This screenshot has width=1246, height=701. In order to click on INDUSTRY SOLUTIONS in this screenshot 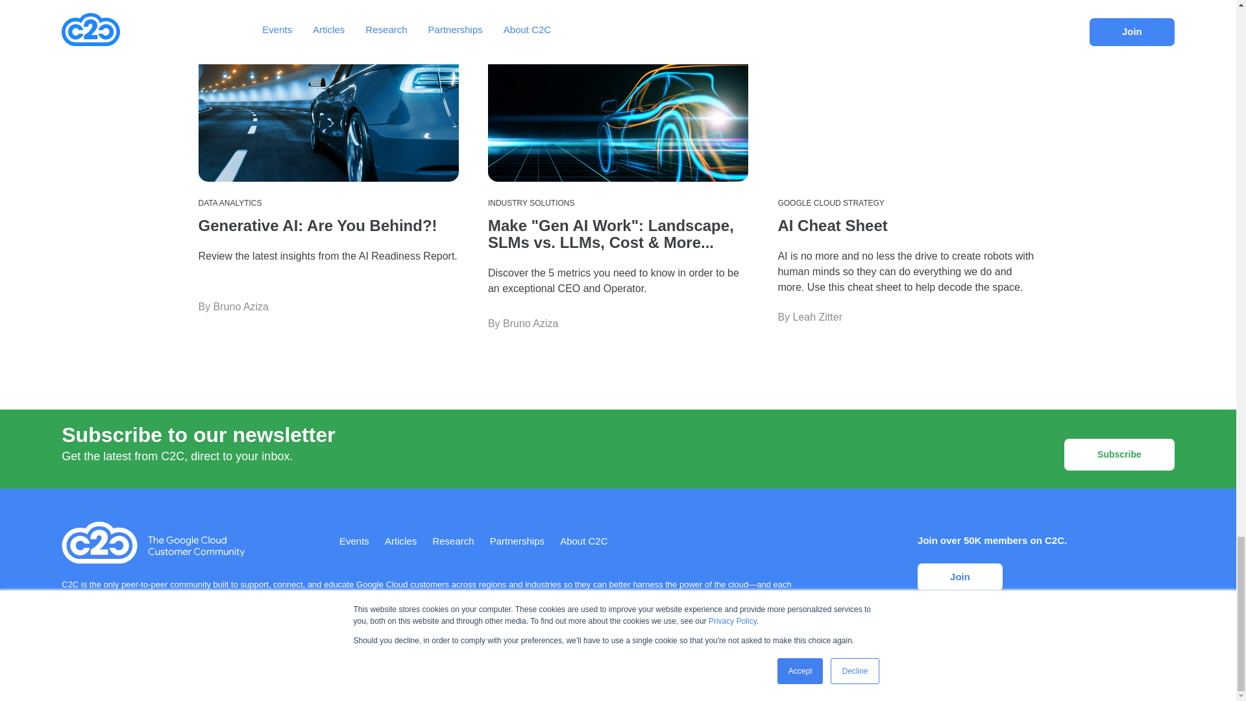, I will do `click(531, 203)`.